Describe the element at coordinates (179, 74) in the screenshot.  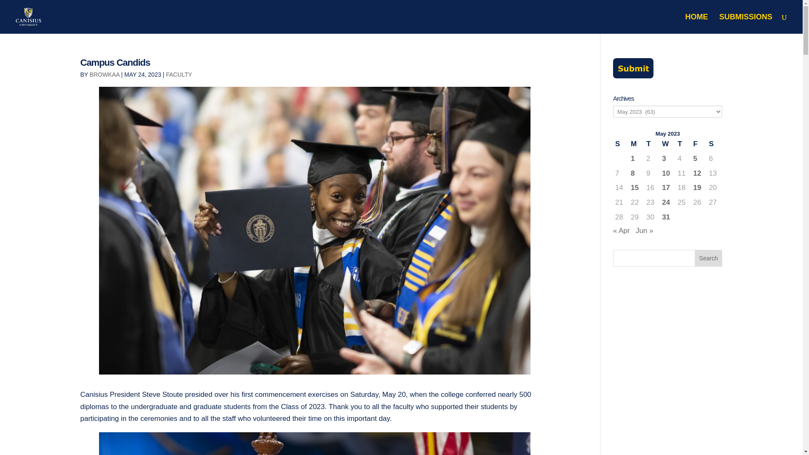
I see `FACULTY` at that location.